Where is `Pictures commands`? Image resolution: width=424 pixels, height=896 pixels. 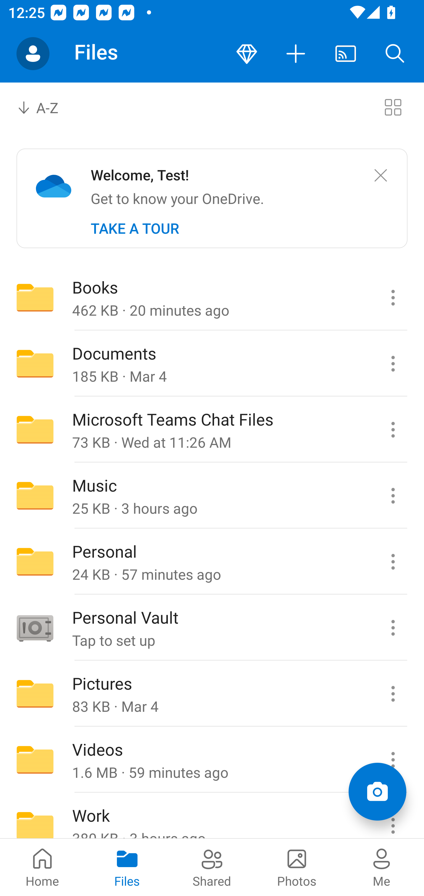
Pictures commands is located at coordinates (393, 694).